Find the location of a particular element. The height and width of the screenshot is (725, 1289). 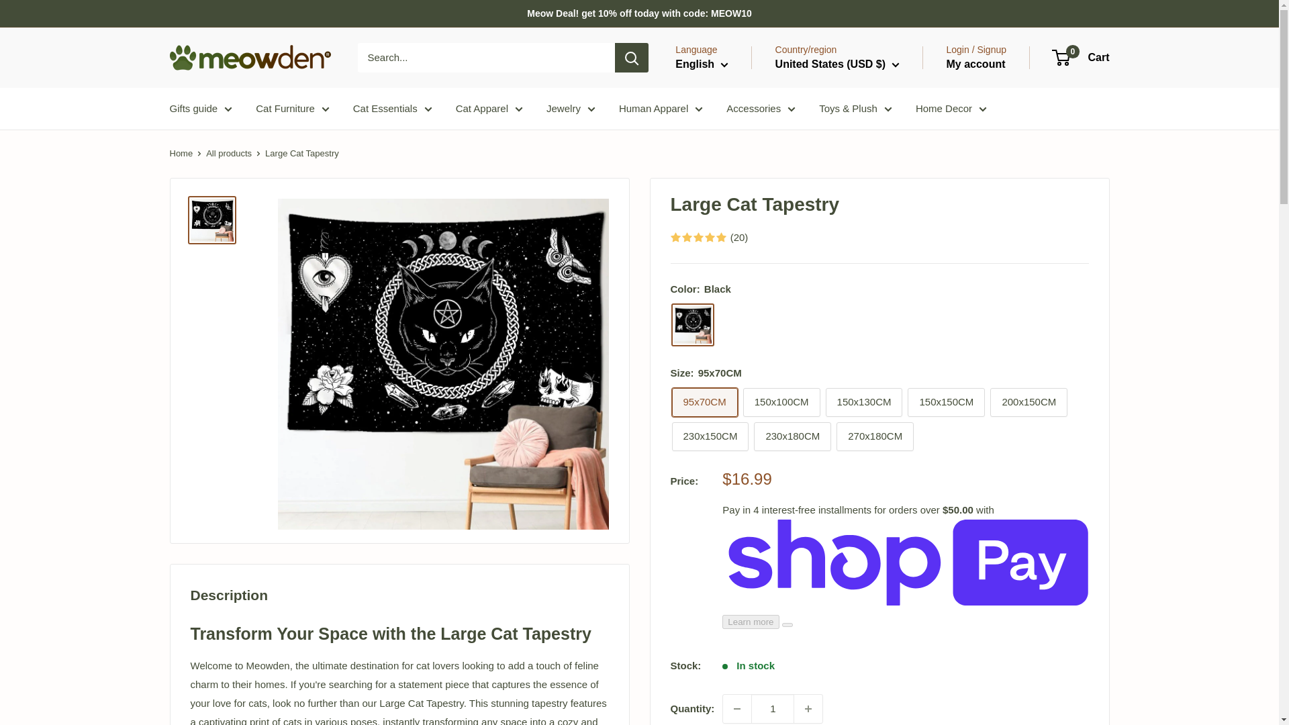

150x150CM is located at coordinates (945, 402).